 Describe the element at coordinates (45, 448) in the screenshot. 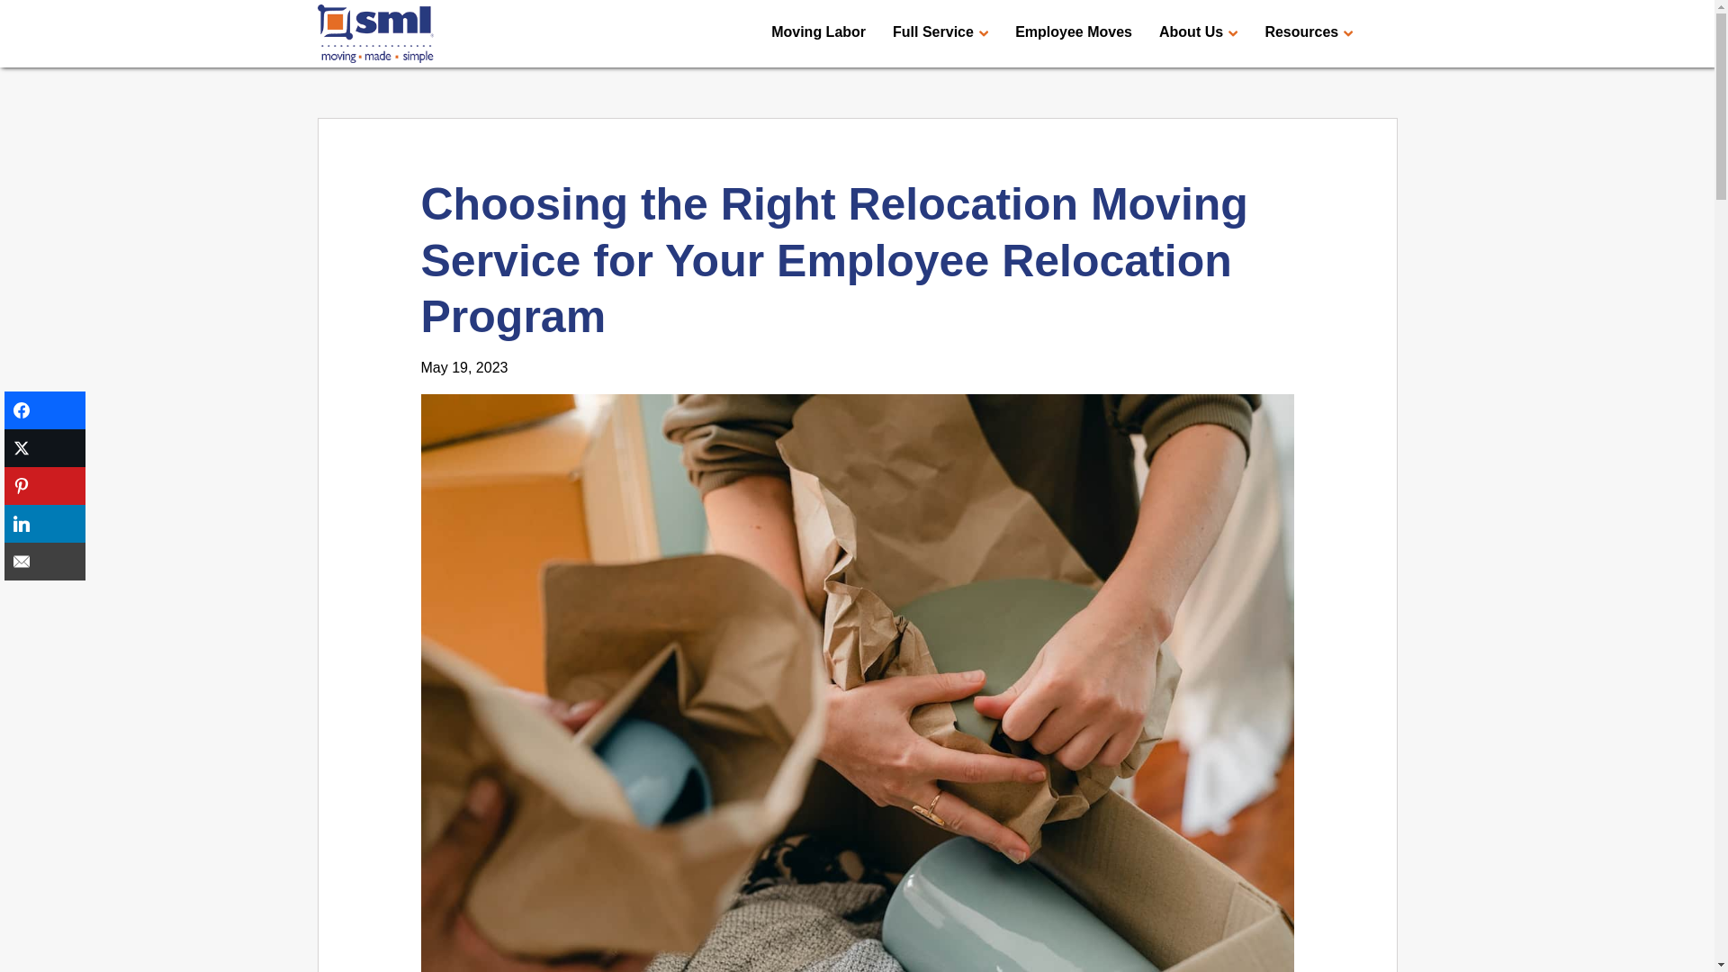

I see `Share on Twitter` at that location.